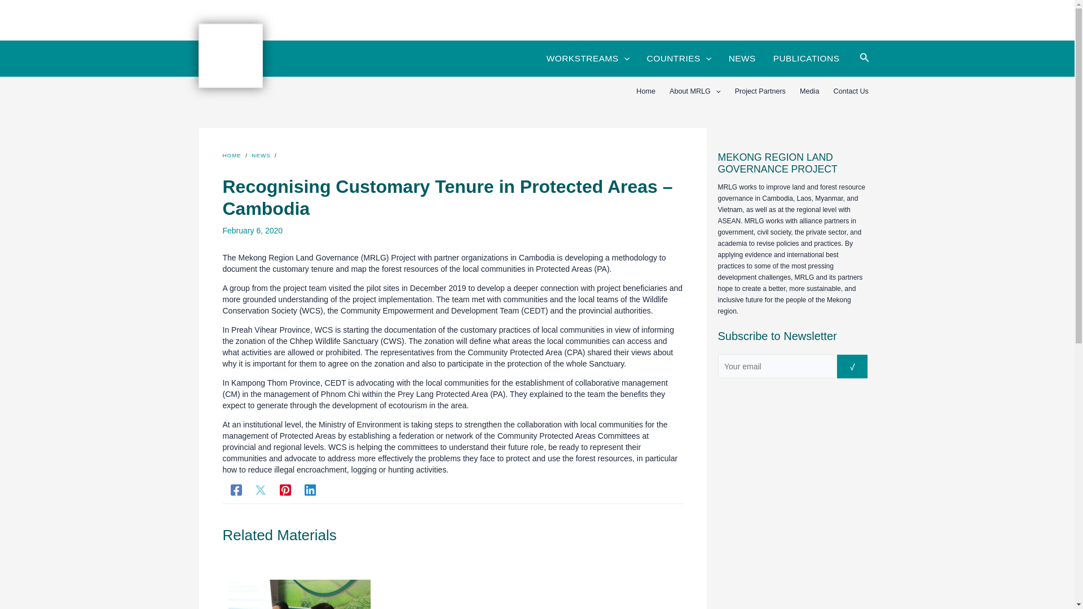 This screenshot has height=609, width=1083. Describe the element at coordinates (646, 91) in the screenshot. I see `Home` at that location.